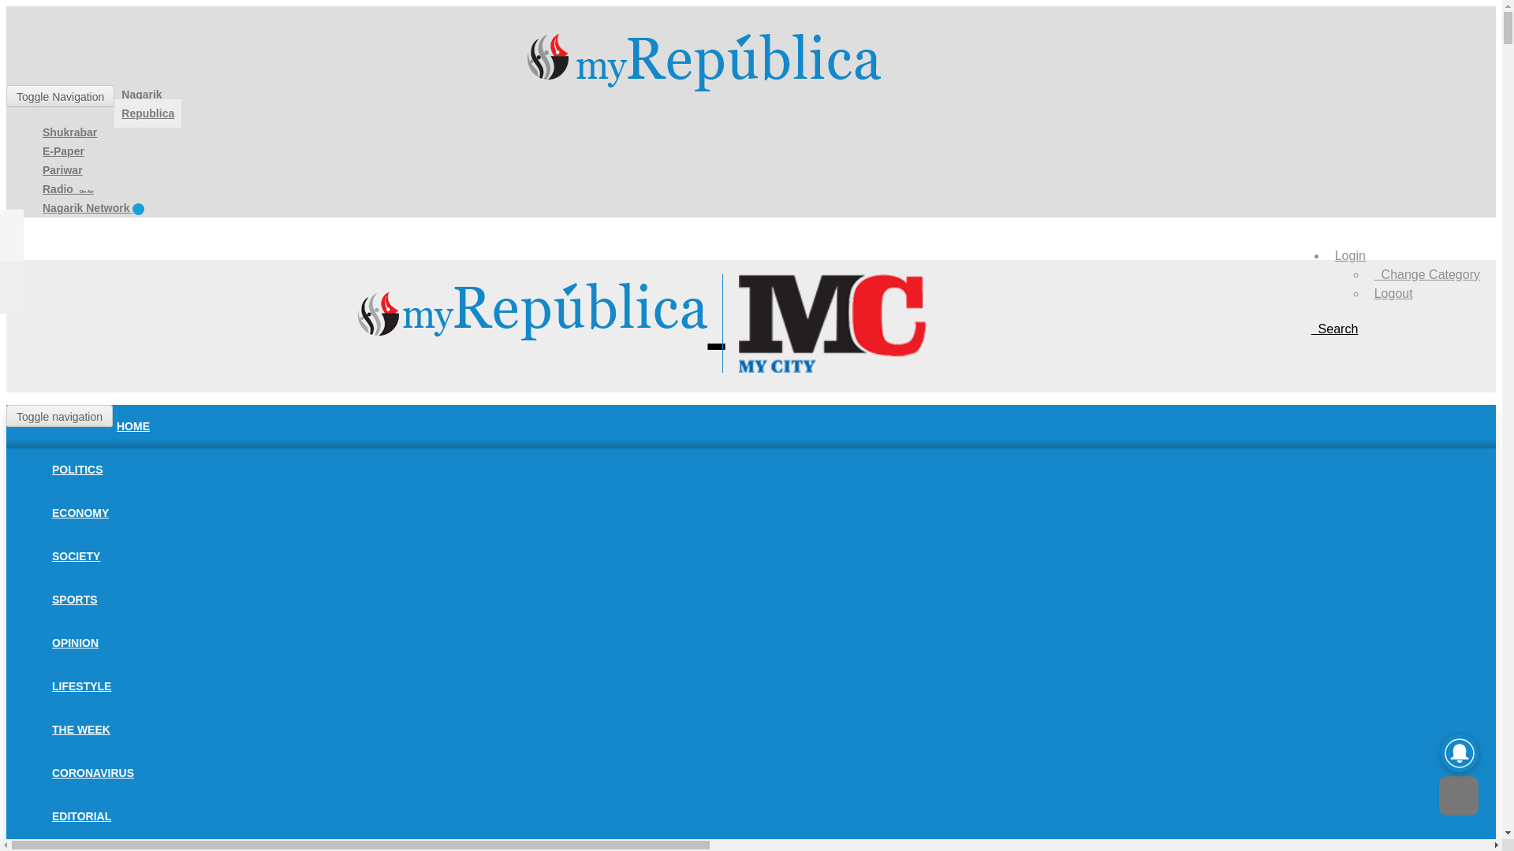 This screenshot has width=1514, height=851. What do you see at coordinates (69, 132) in the screenshot?
I see `Shukrabar` at bounding box center [69, 132].